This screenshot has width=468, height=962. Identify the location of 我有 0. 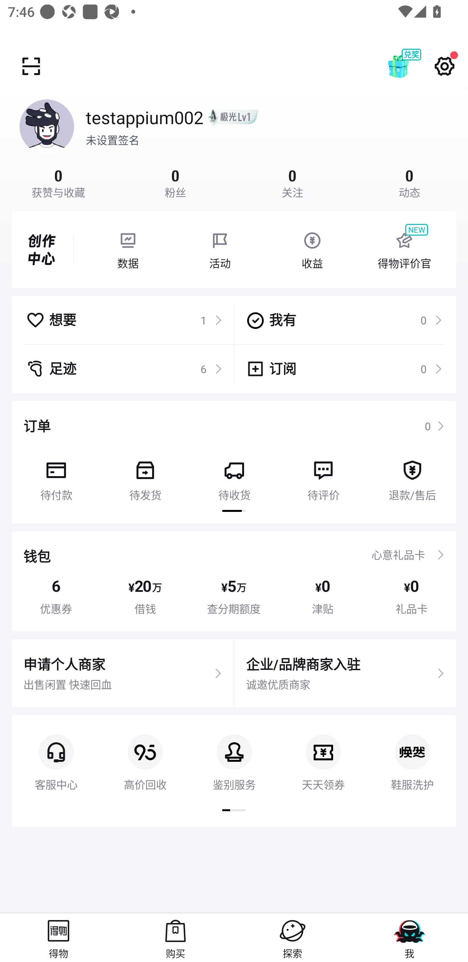
(344, 320).